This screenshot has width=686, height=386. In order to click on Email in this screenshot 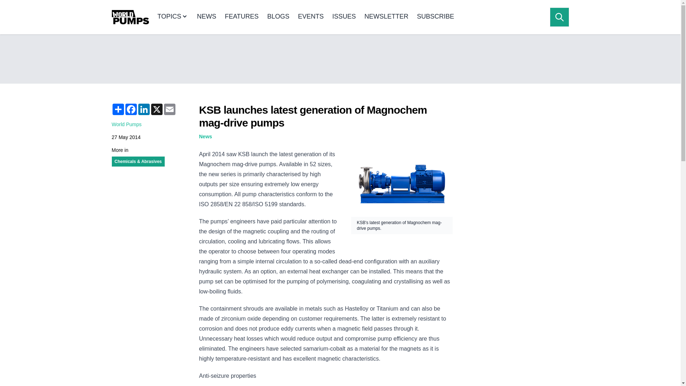, I will do `click(169, 109)`.